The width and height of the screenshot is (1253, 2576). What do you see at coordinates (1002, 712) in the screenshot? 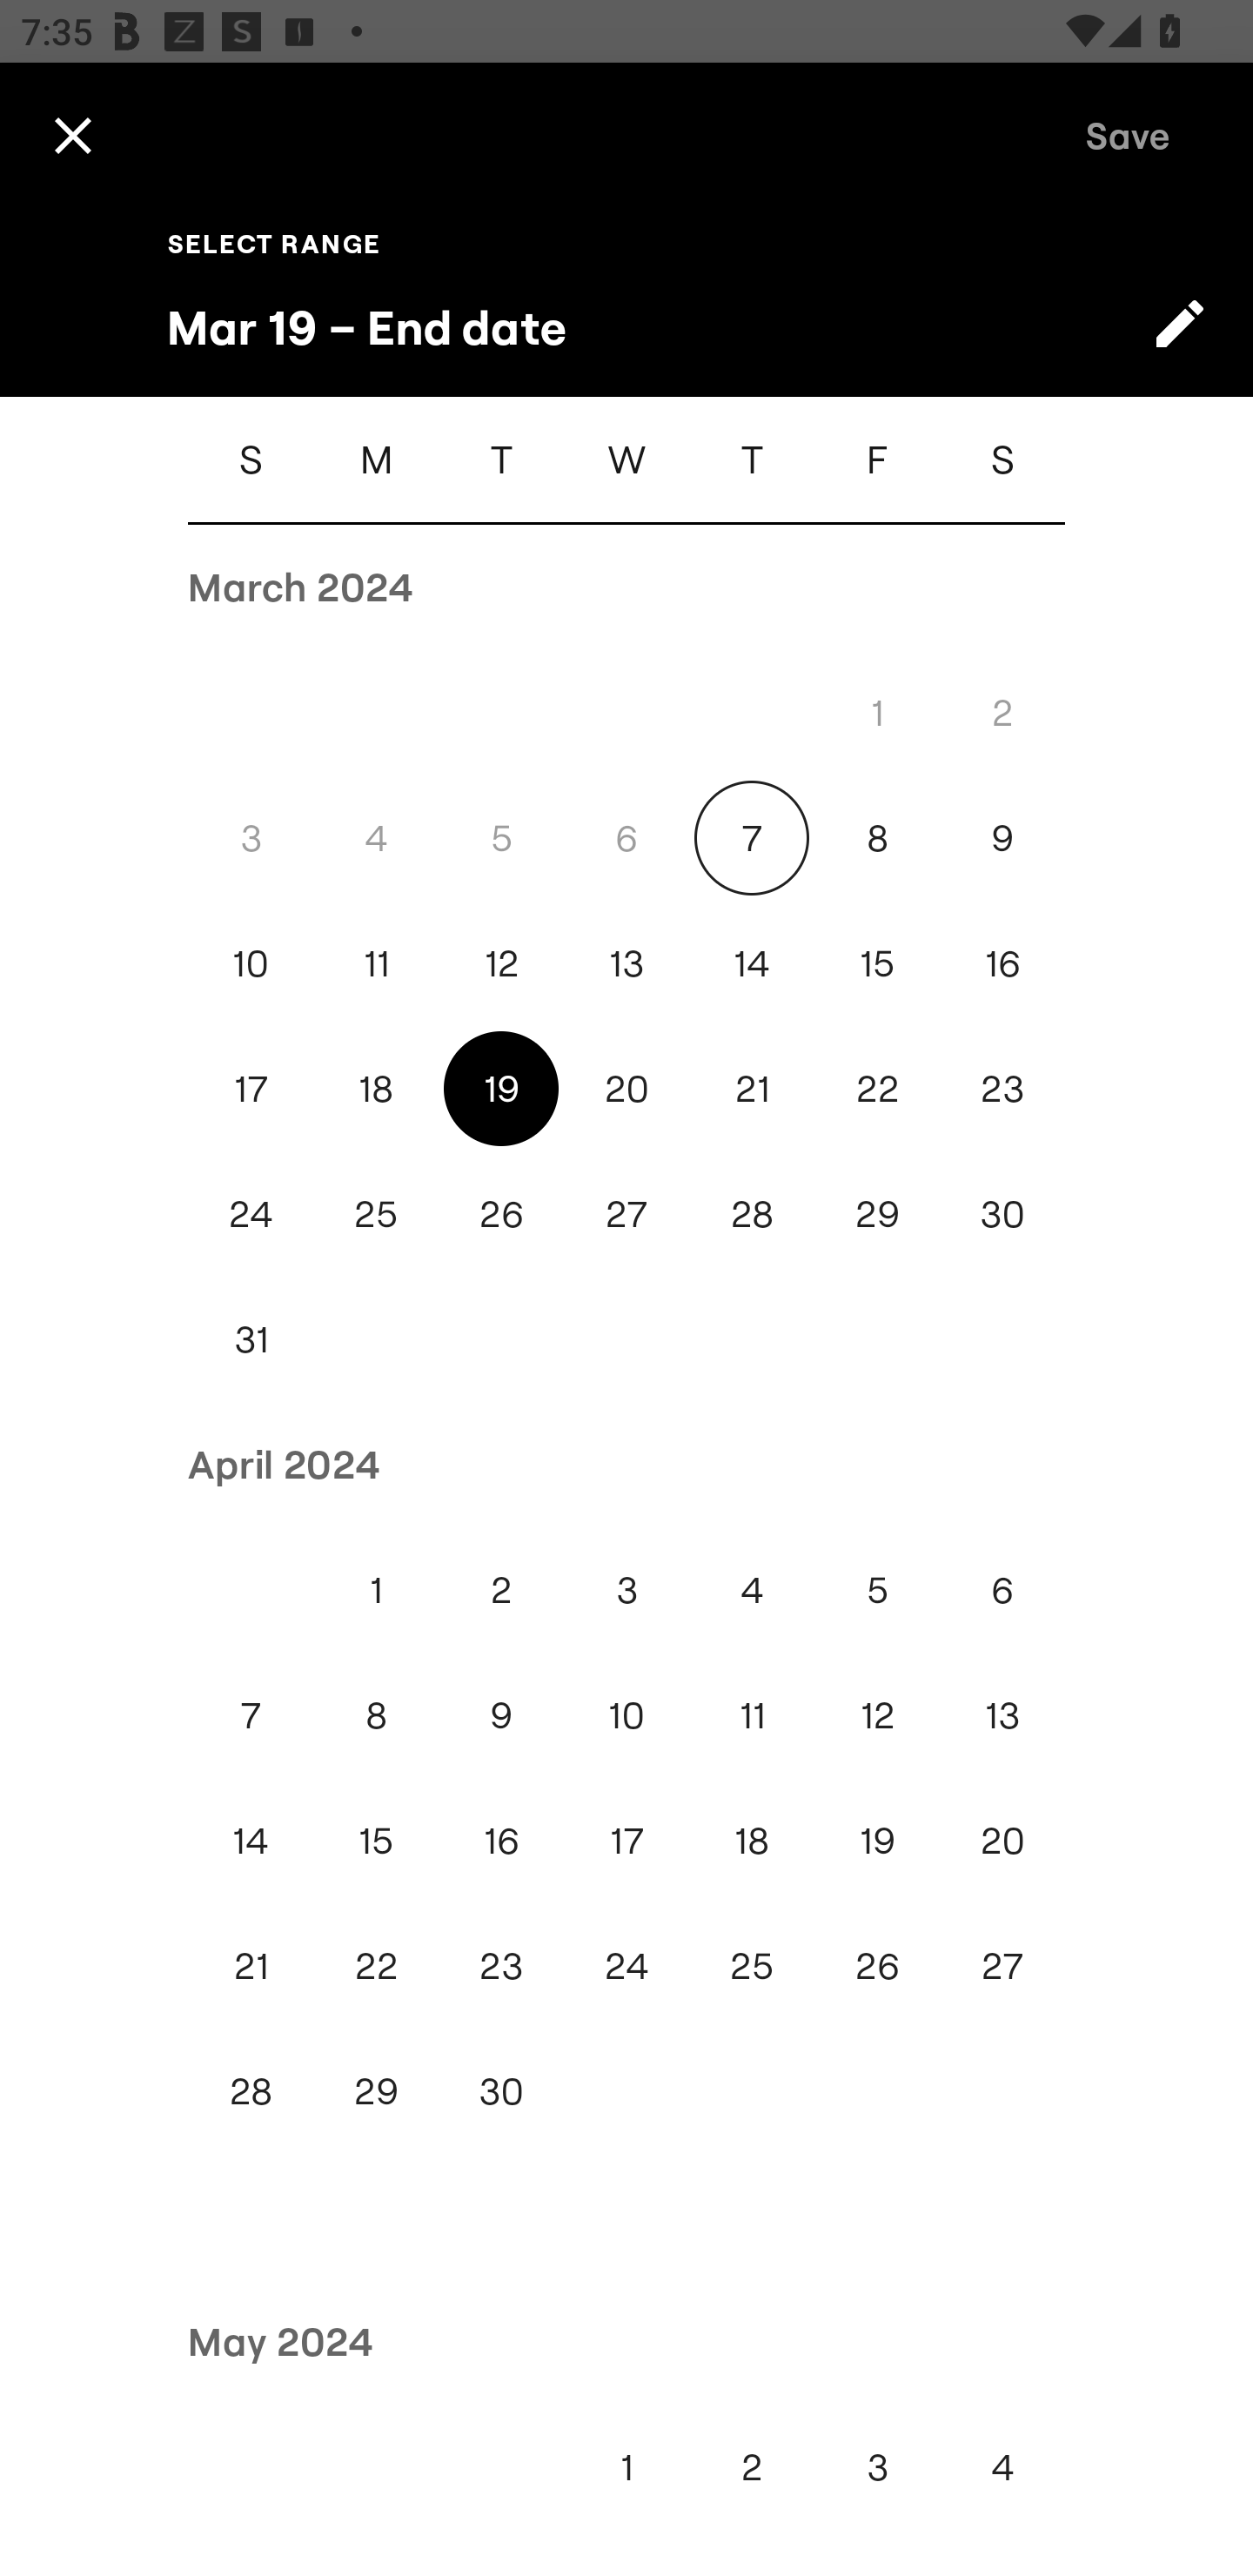
I see `2 Sat, Mar 2` at bounding box center [1002, 712].